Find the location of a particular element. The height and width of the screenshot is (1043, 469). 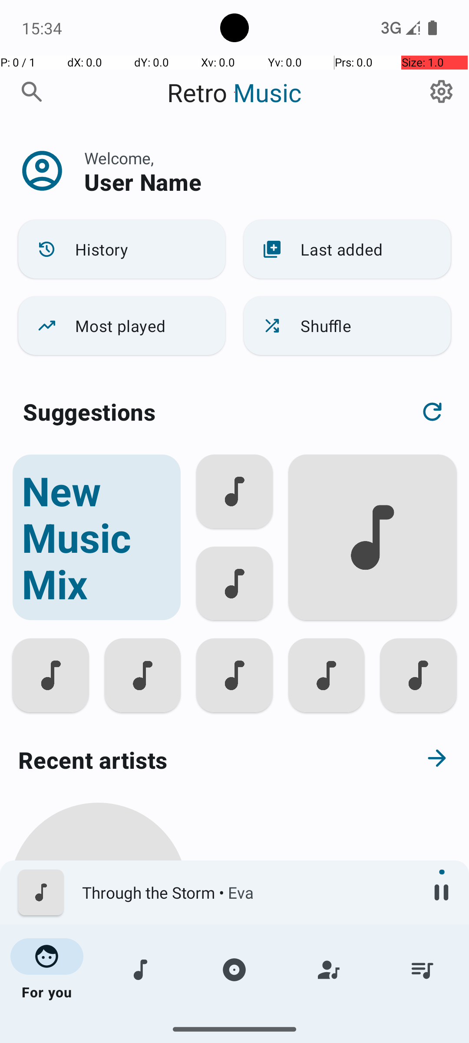

Recent albums is located at coordinates (202, 1036).